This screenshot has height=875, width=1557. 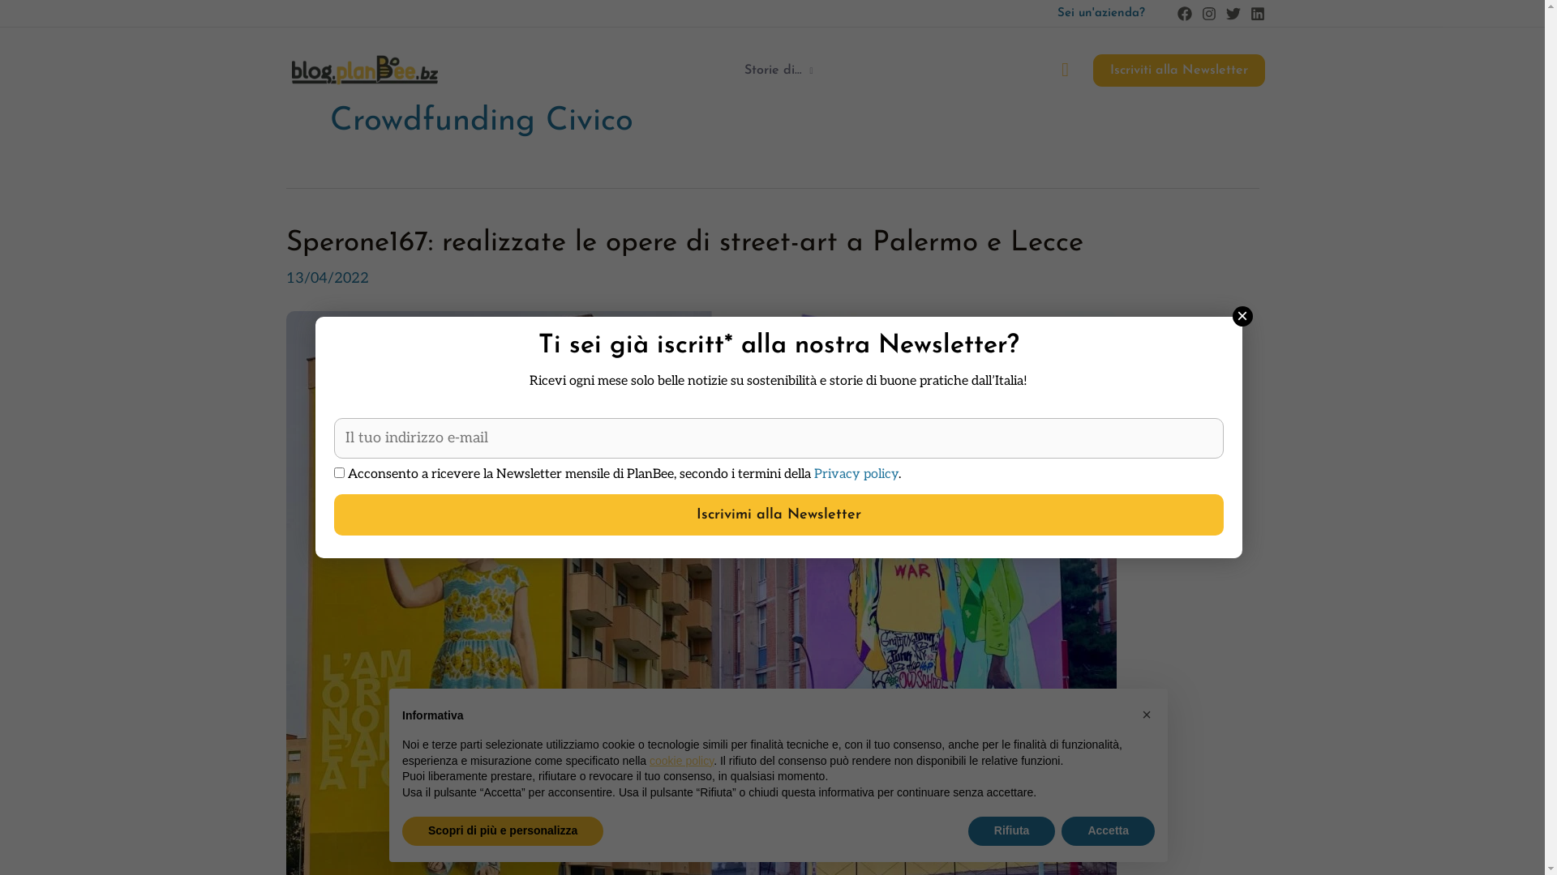 I want to click on Rifiuta, so click(x=1012, y=831).